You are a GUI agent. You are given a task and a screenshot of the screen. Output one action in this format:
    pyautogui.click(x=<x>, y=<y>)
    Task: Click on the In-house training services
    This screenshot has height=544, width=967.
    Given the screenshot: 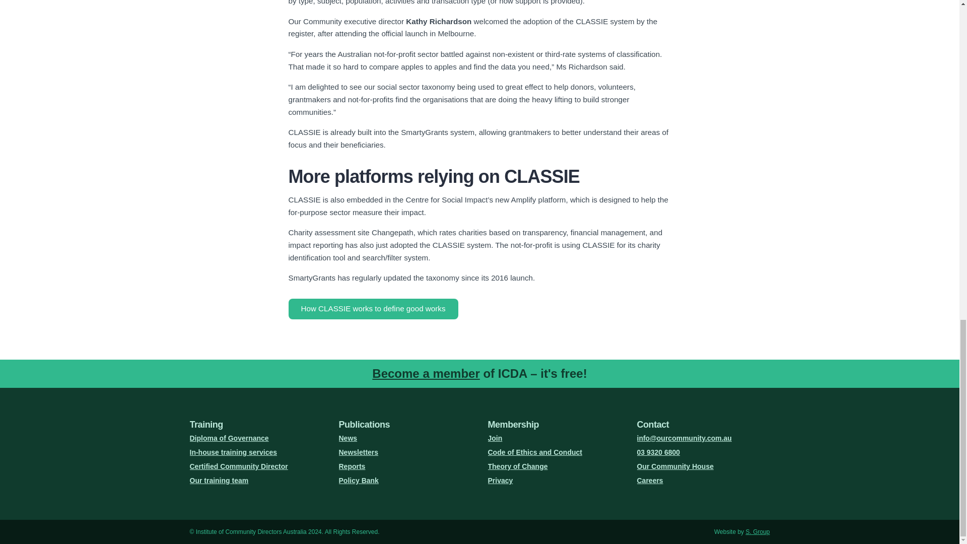 What is the action you would take?
    pyautogui.click(x=256, y=452)
    